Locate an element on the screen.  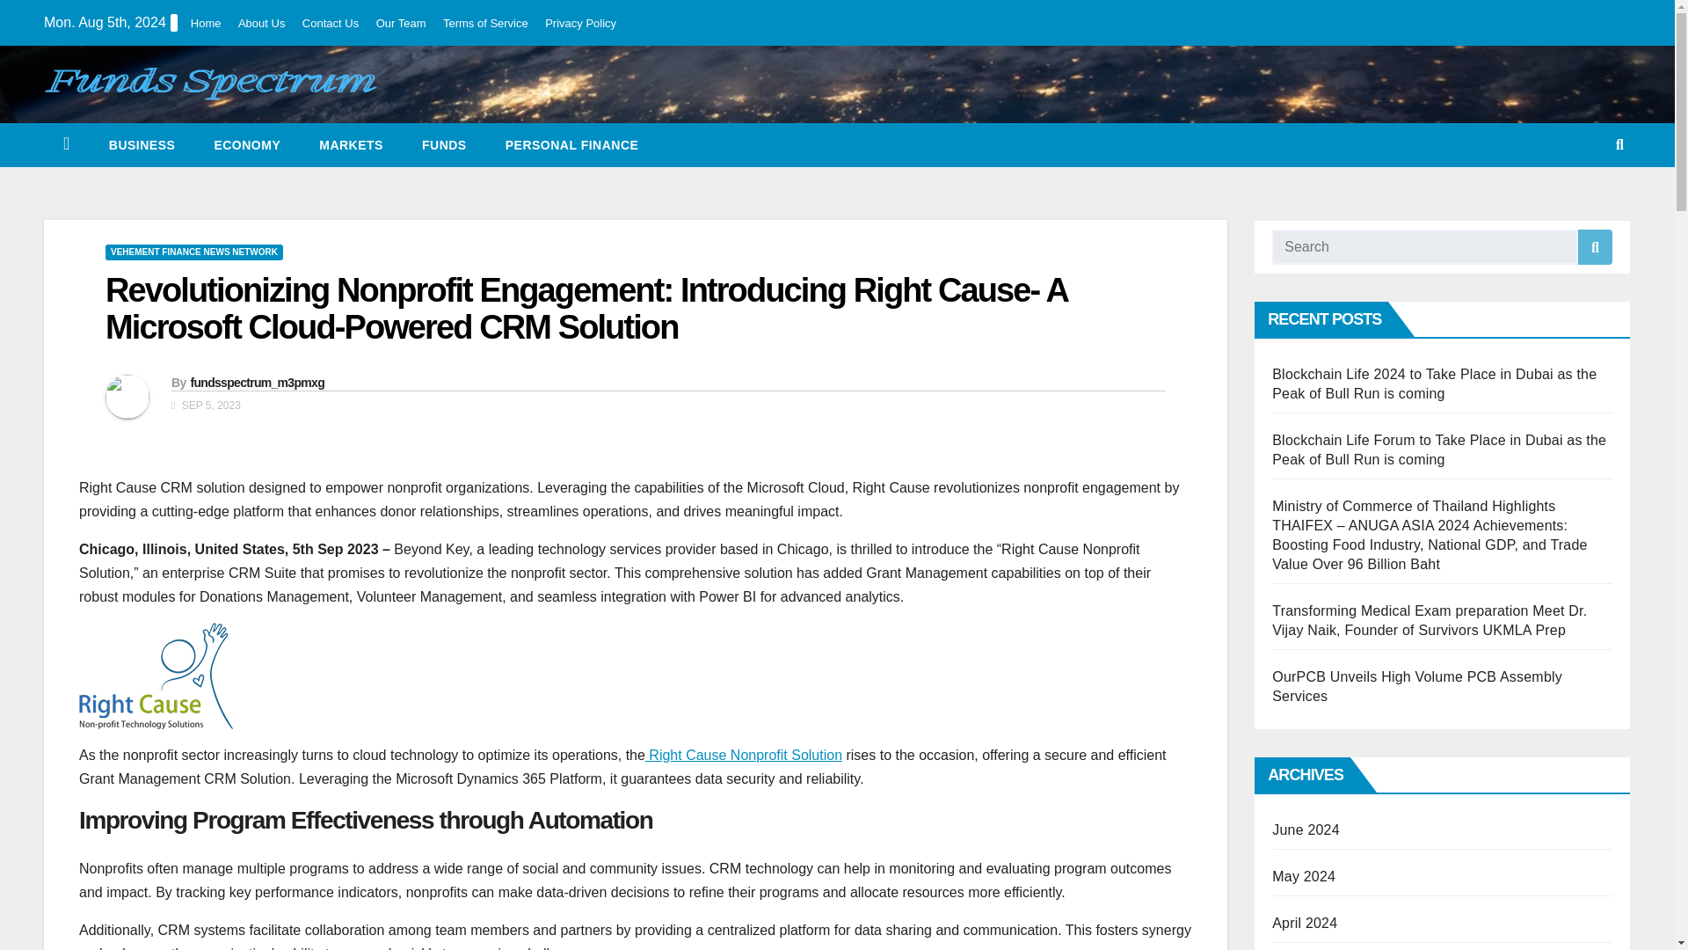
VEHEMENT FINANCE NEWS NETWORK is located at coordinates (193, 252).